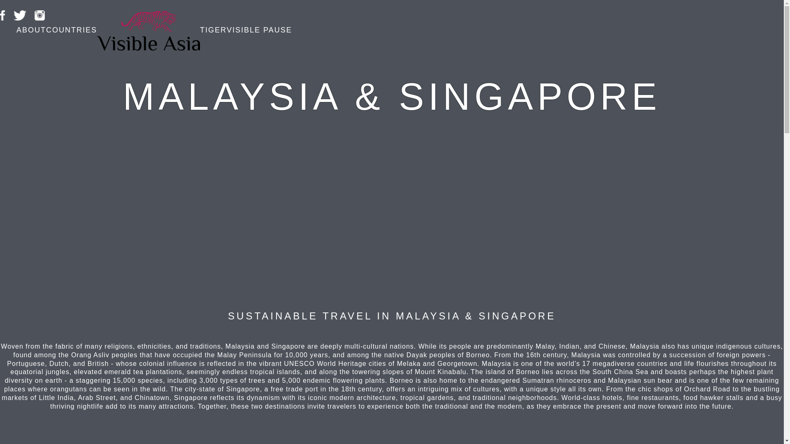 The image size is (790, 444). I want to click on VISIBLE PAUSE, so click(259, 30).